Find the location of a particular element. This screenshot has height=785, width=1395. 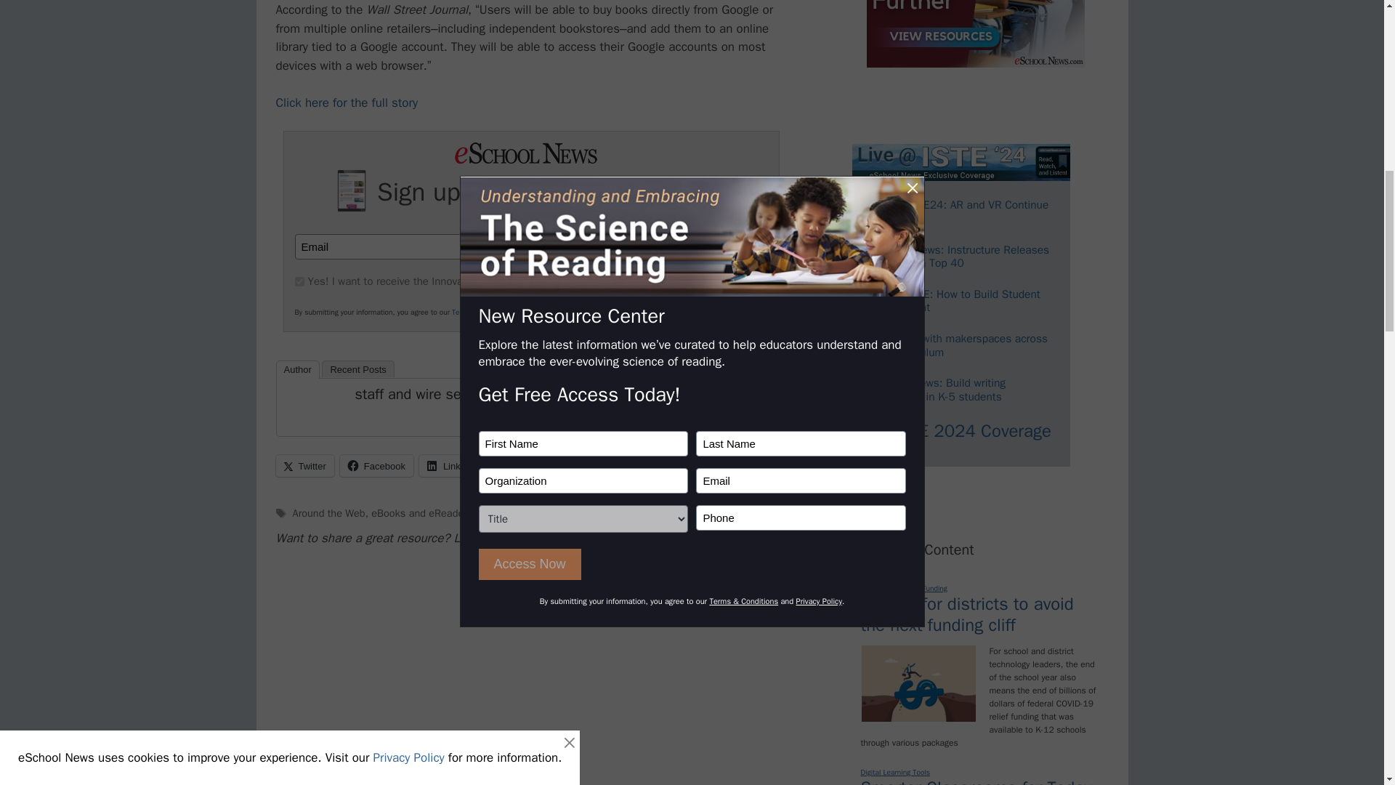

SUBSCRIBE is located at coordinates (697, 246).